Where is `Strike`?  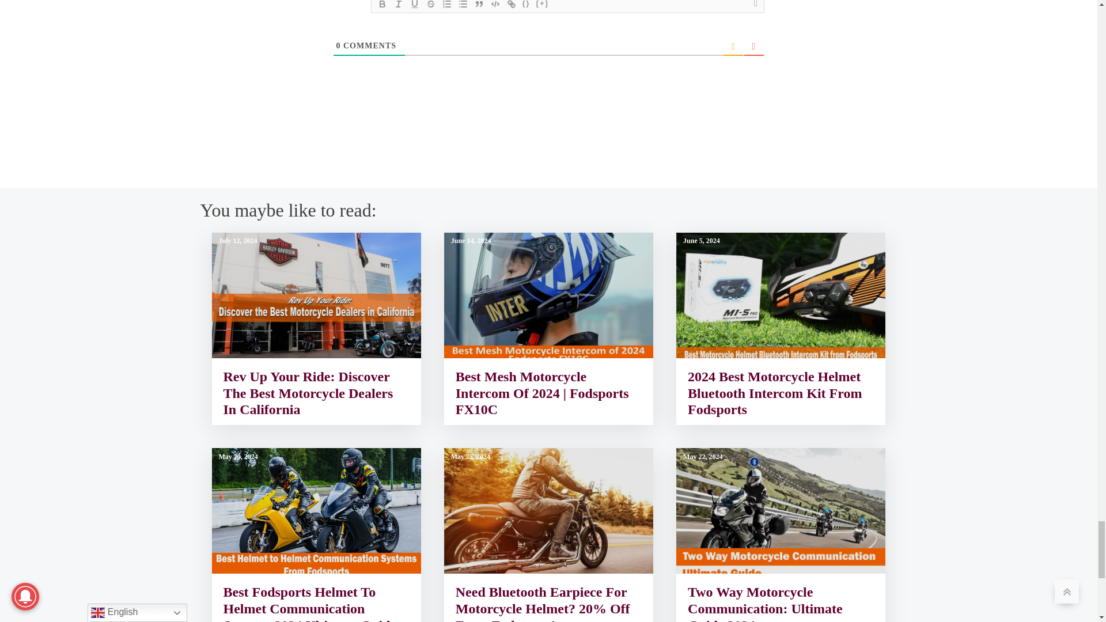
Strike is located at coordinates (431, 6).